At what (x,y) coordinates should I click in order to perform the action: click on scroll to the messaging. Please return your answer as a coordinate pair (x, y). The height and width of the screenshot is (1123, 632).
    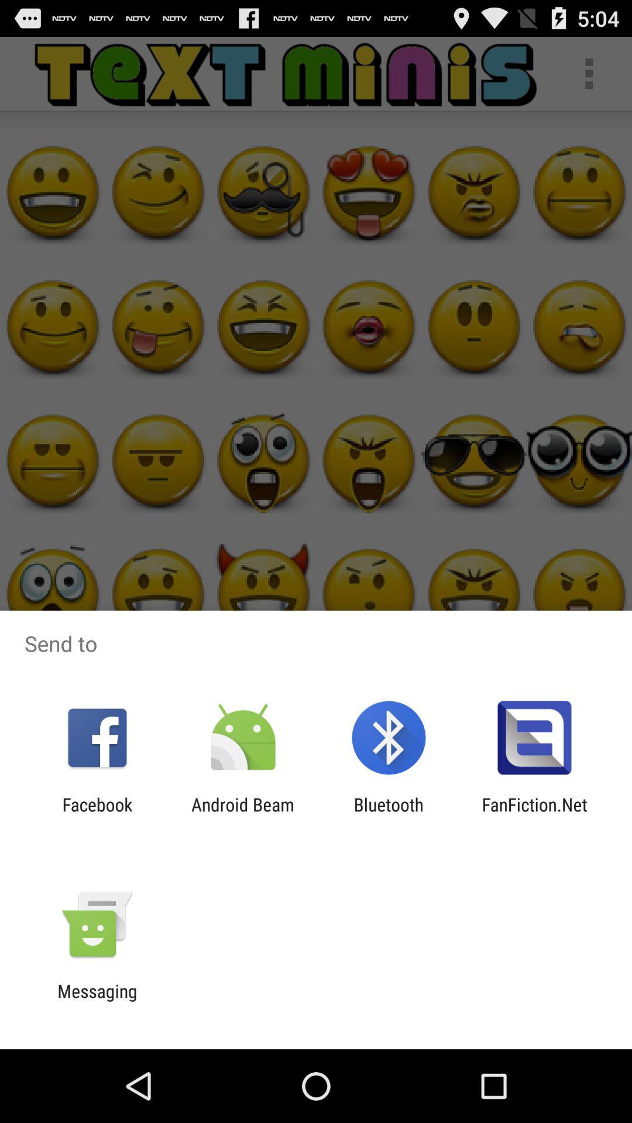
    Looking at the image, I should click on (97, 1001).